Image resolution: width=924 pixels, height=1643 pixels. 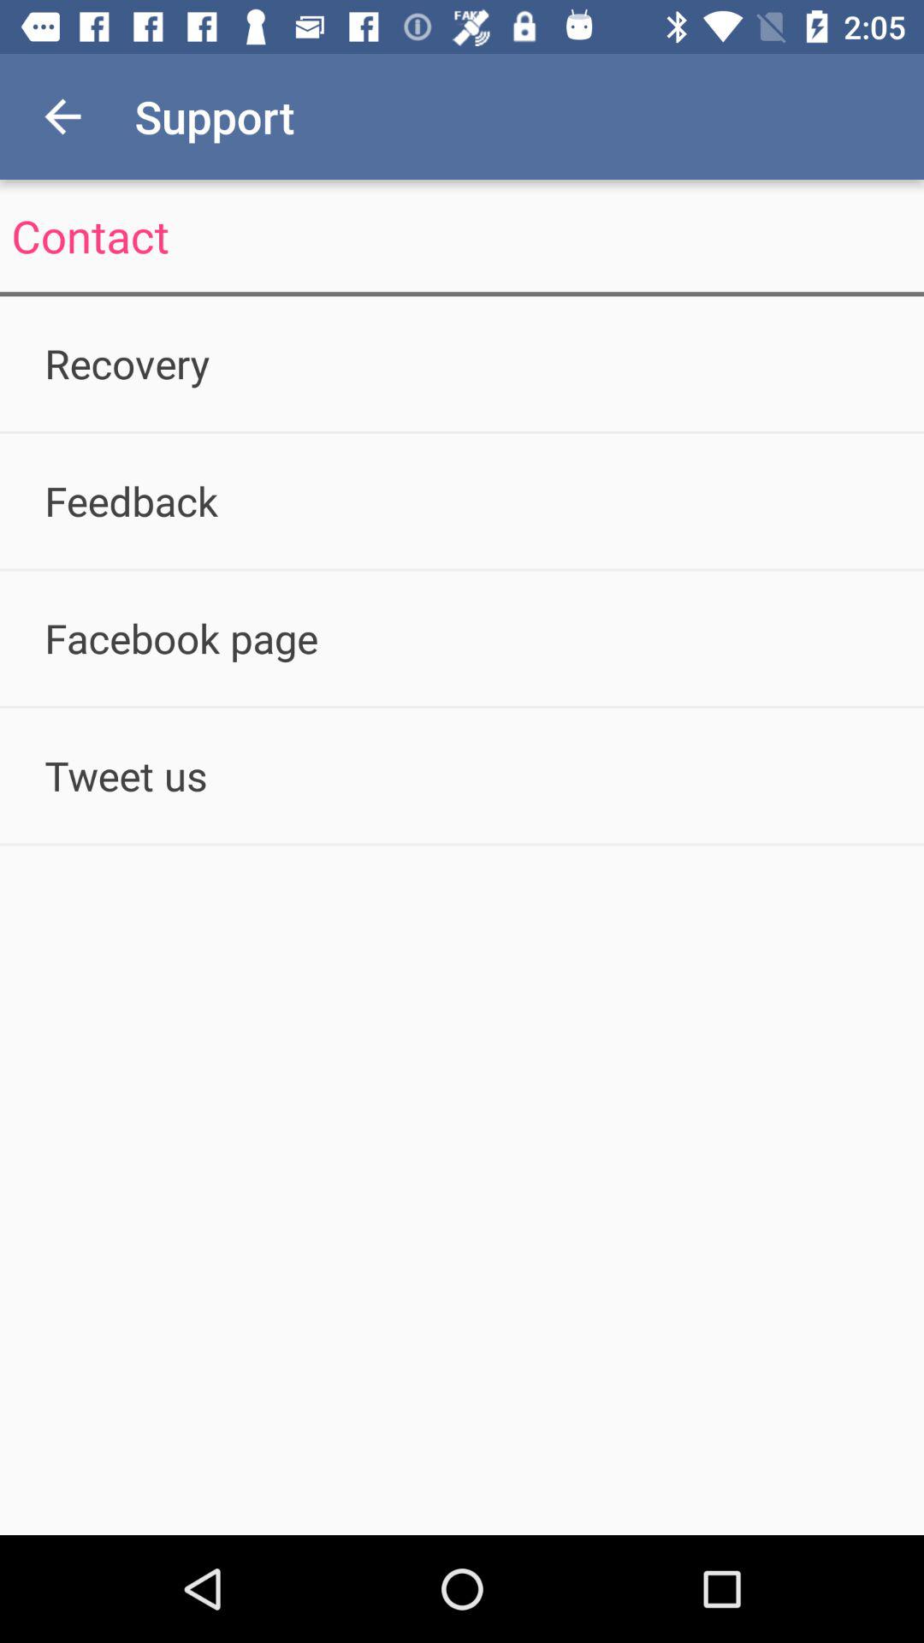 What do you see at coordinates (62, 116) in the screenshot?
I see `tap icon above contact` at bounding box center [62, 116].